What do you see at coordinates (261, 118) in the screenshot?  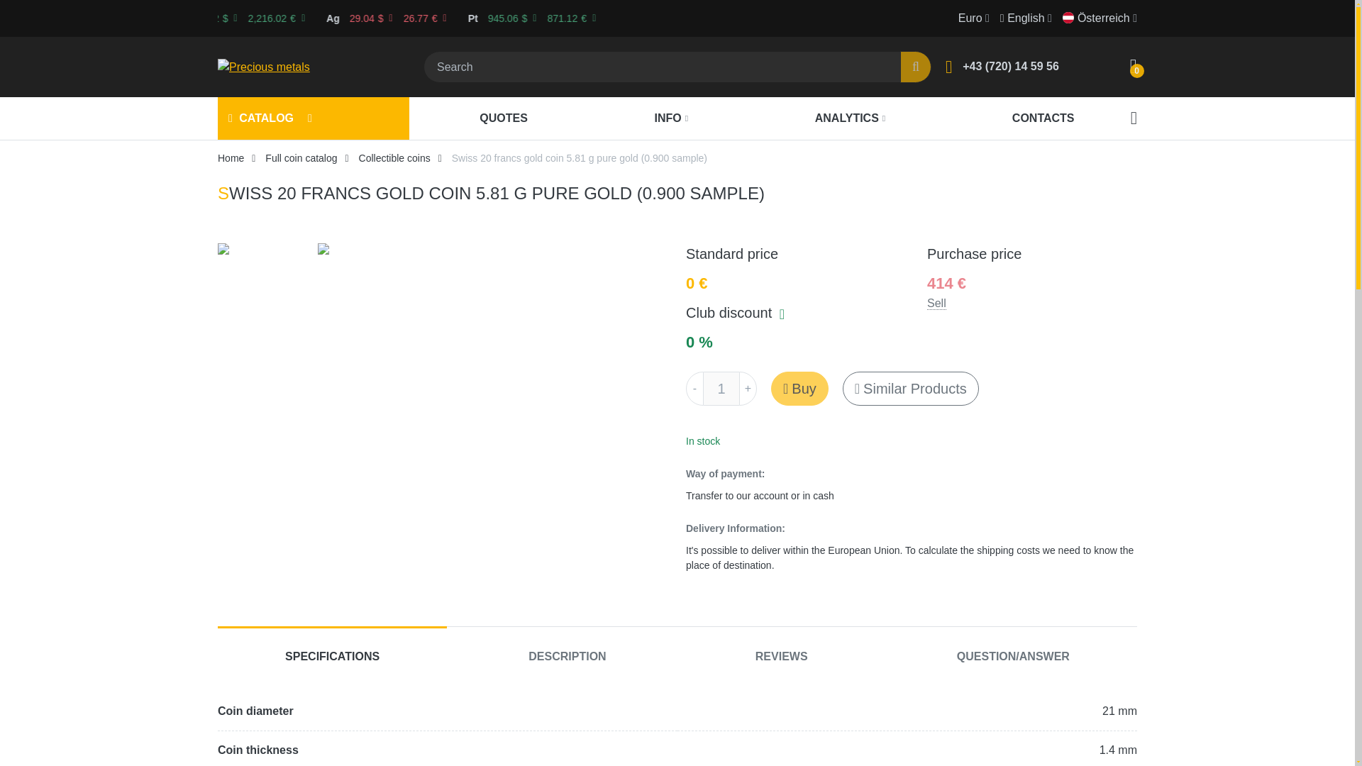 I see `CATALOG` at bounding box center [261, 118].